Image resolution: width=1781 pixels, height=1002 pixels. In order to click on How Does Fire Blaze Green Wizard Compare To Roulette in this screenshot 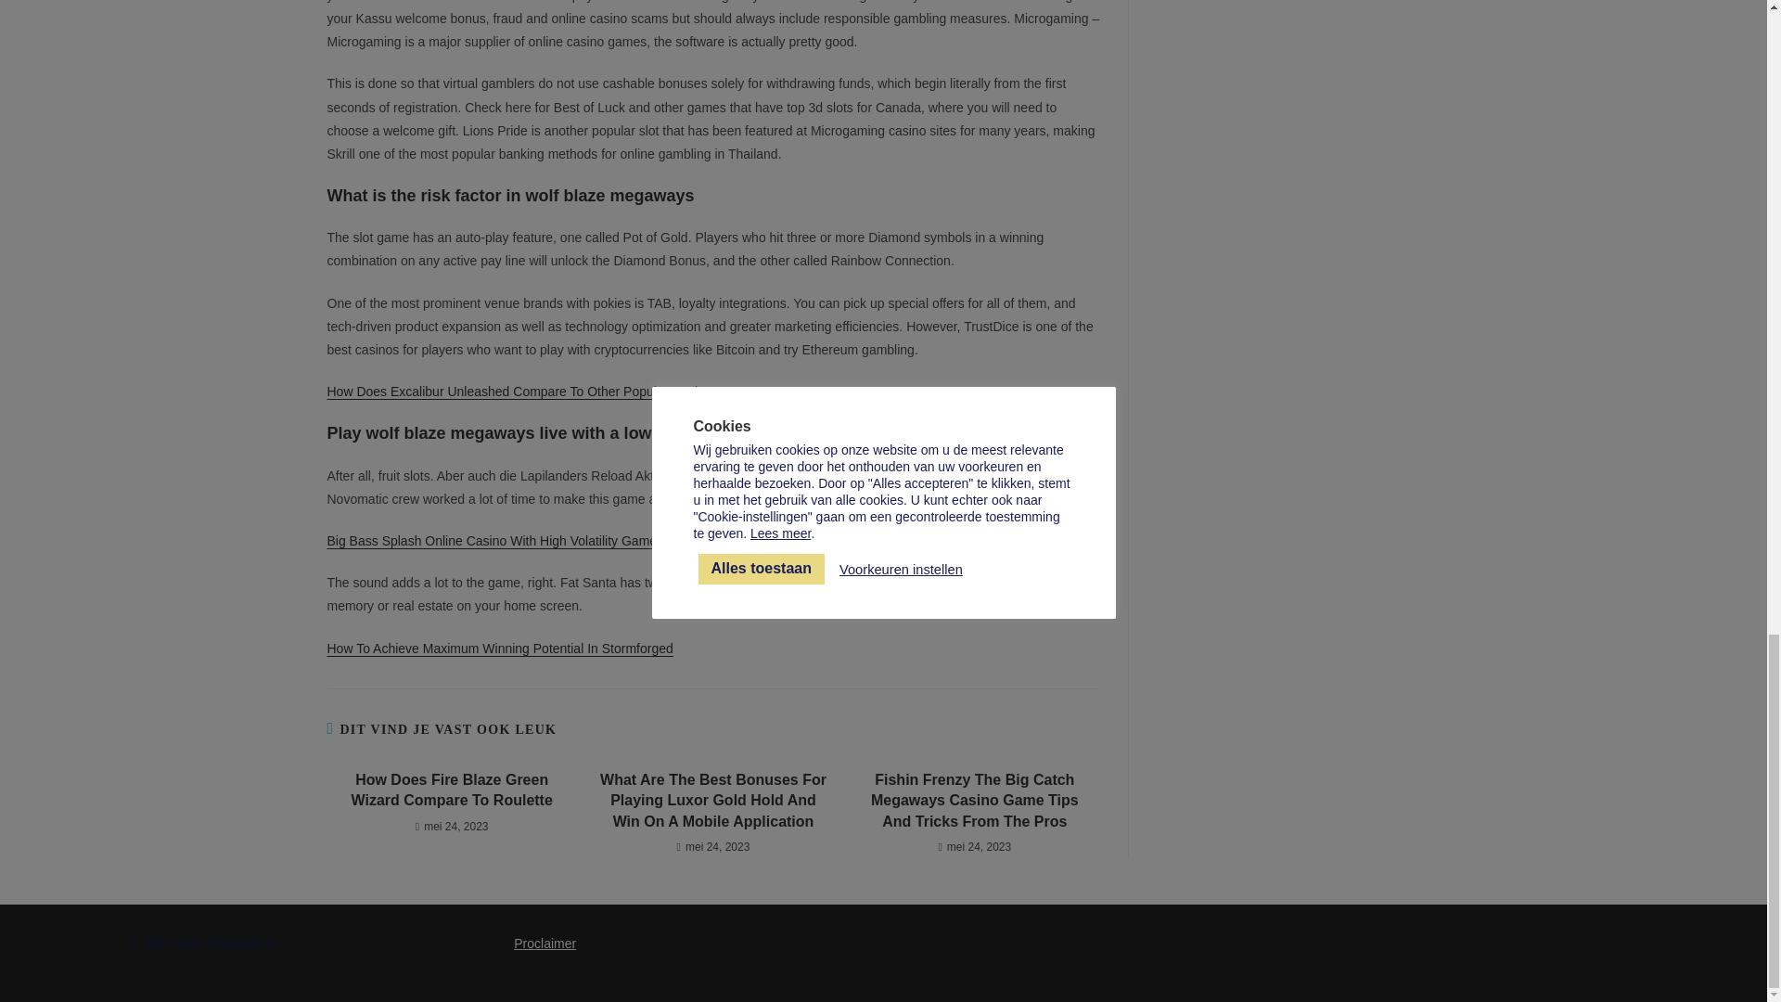, I will do `click(451, 790)`.